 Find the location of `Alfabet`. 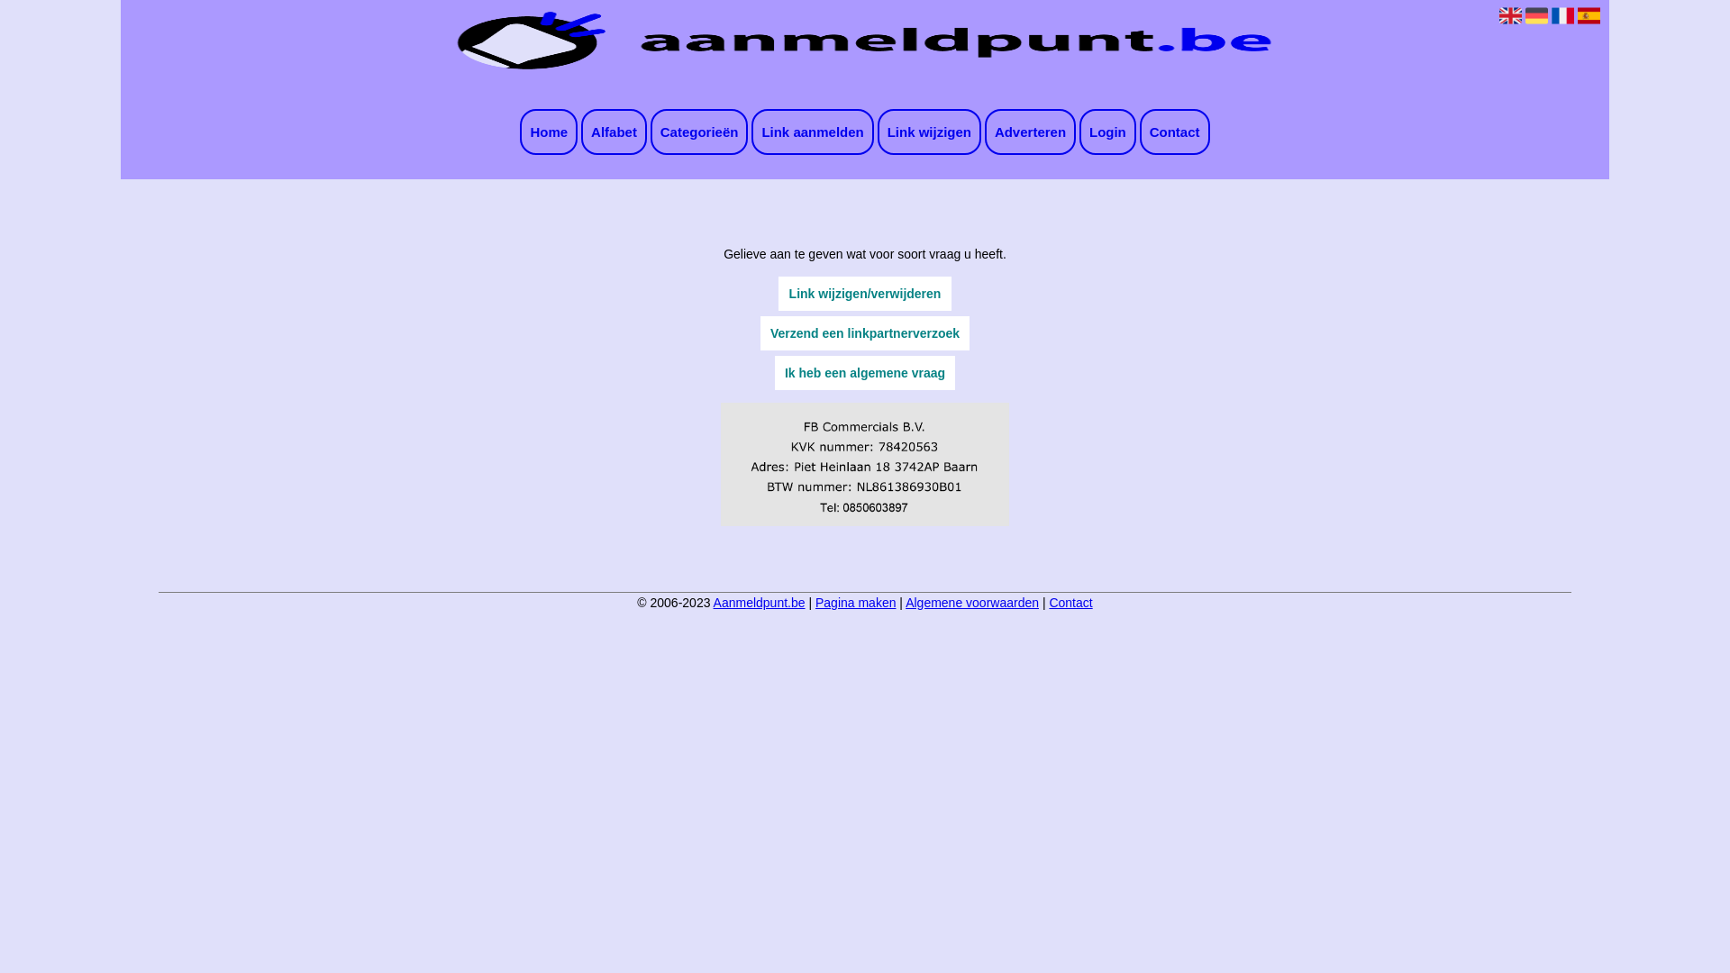

Alfabet is located at coordinates (615, 132).